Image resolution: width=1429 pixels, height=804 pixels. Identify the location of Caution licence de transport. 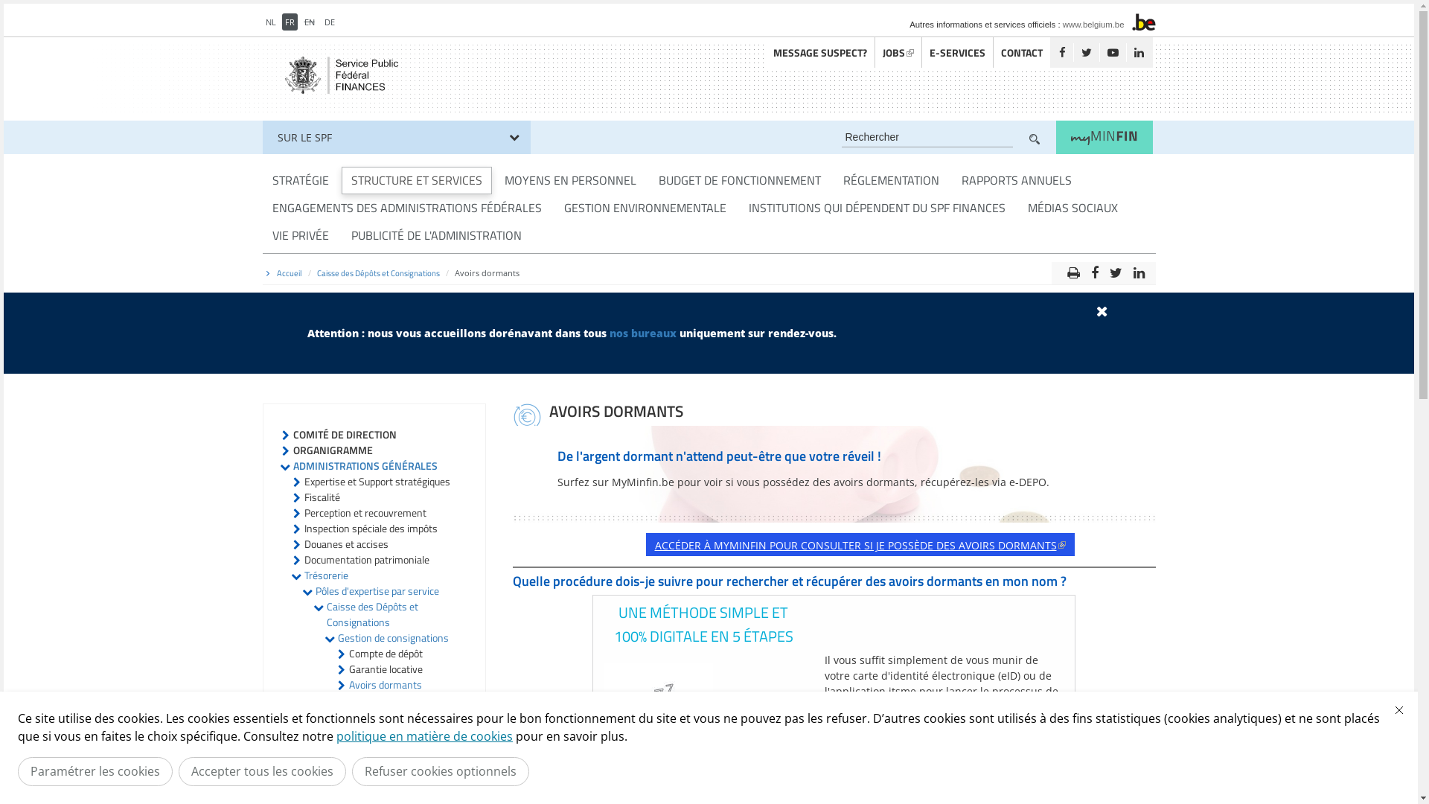
(387, 739).